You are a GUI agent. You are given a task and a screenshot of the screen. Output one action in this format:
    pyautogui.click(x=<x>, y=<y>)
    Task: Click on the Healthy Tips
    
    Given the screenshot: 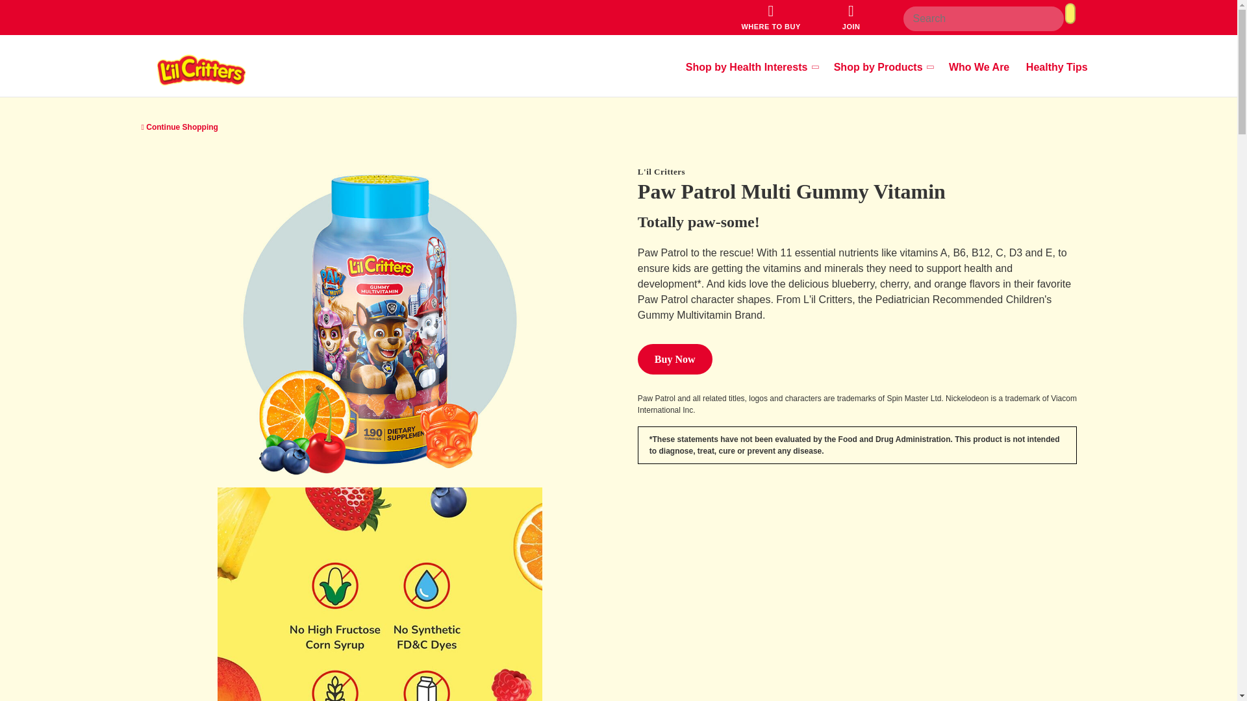 What is the action you would take?
    pyautogui.click(x=1057, y=68)
    